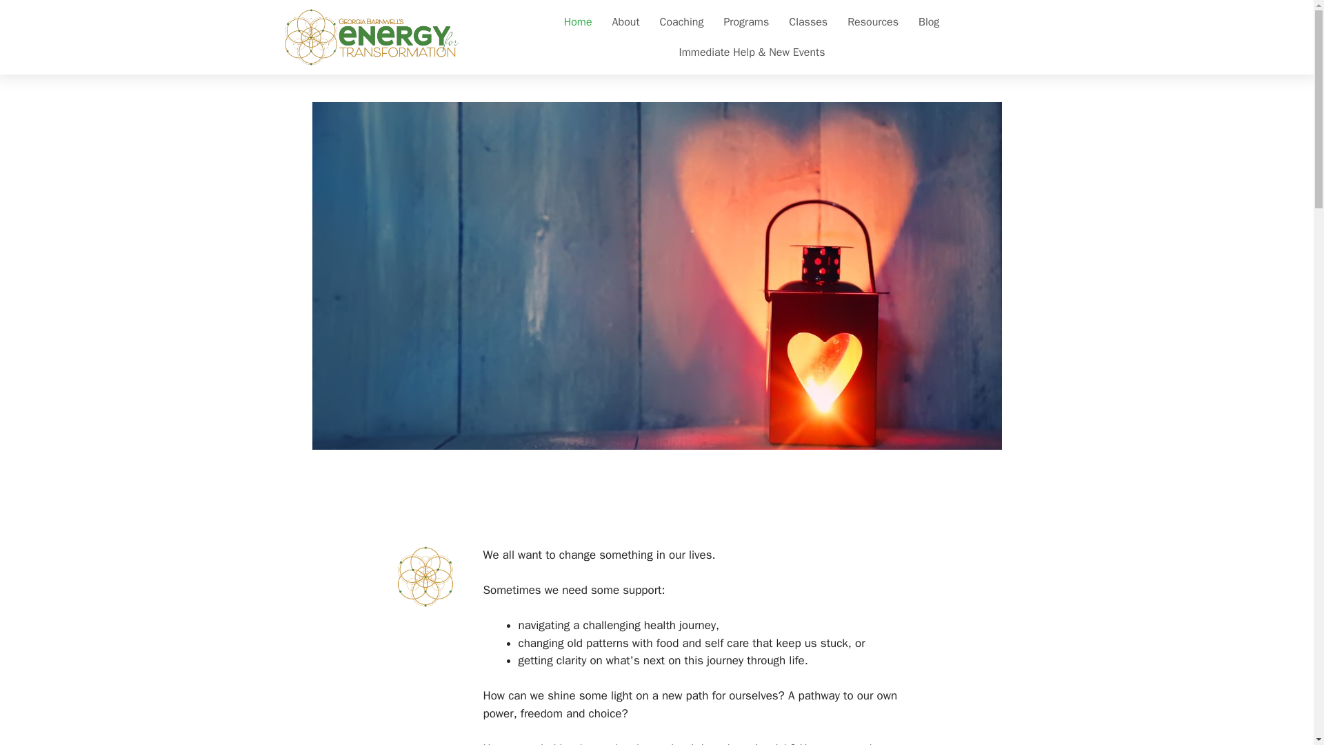 Image resolution: width=1324 pixels, height=745 pixels. Describe the element at coordinates (745, 22) in the screenshot. I see `Programs` at that location.